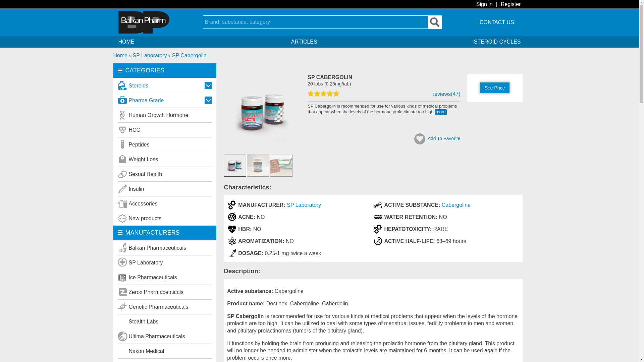 This screenshot has width=644, height=362. Describe the element at coordinates (258, 165) in the screenshot. I see `Image 3` at that location.